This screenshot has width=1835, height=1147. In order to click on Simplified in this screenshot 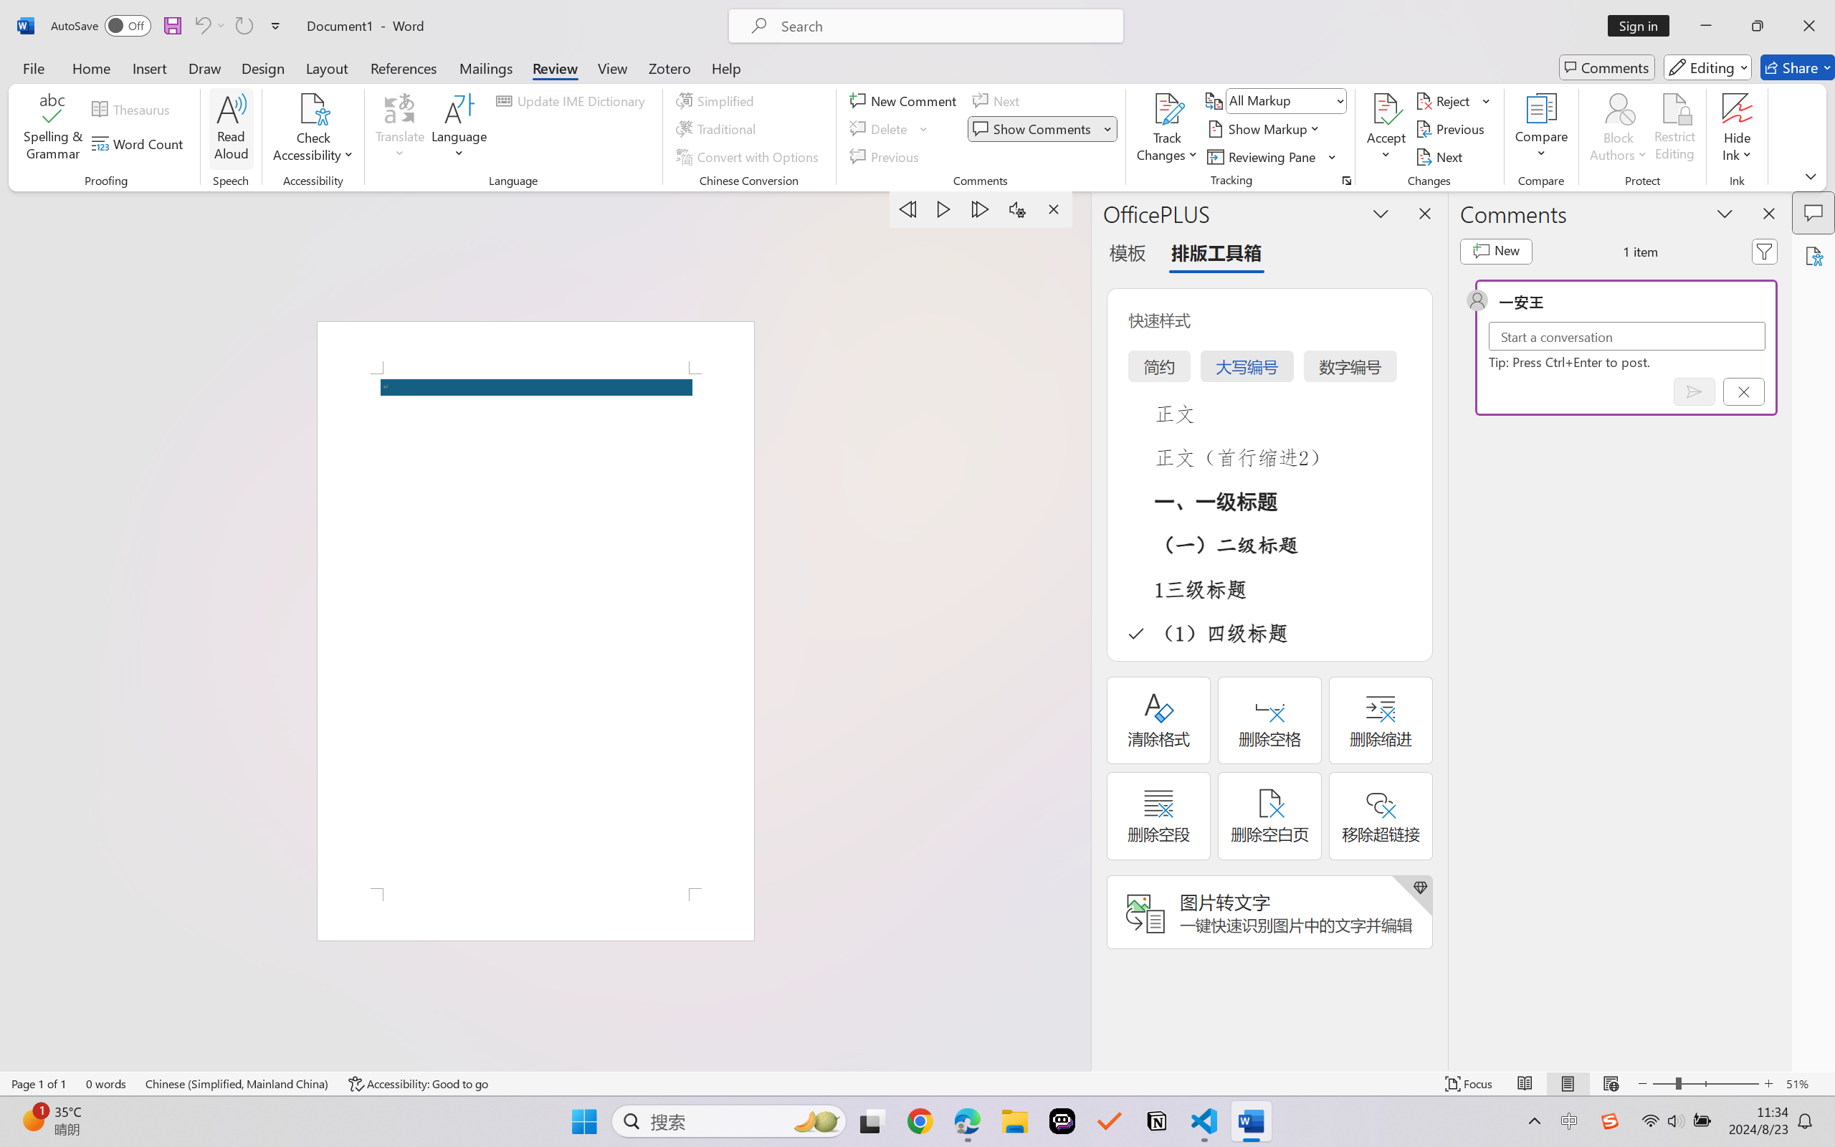, I will do `click(717, 100)`.